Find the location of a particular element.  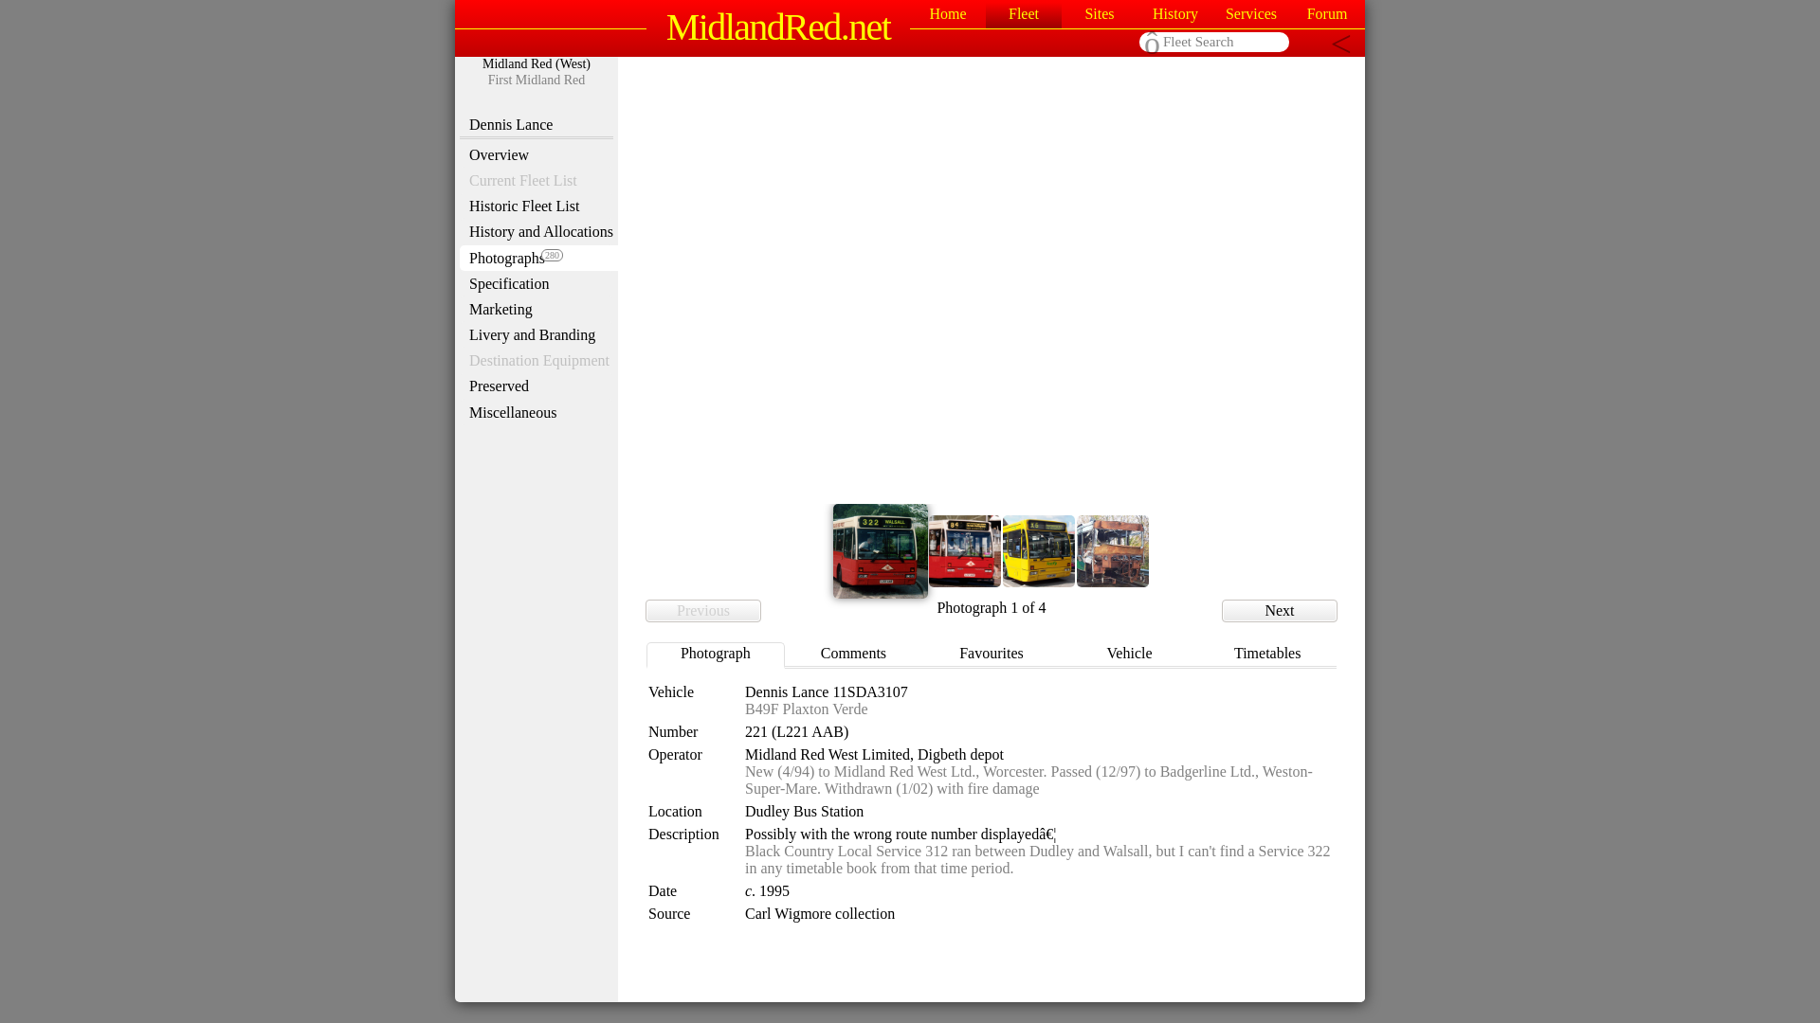

Fleet Search is located at coordinates (1213, 42).